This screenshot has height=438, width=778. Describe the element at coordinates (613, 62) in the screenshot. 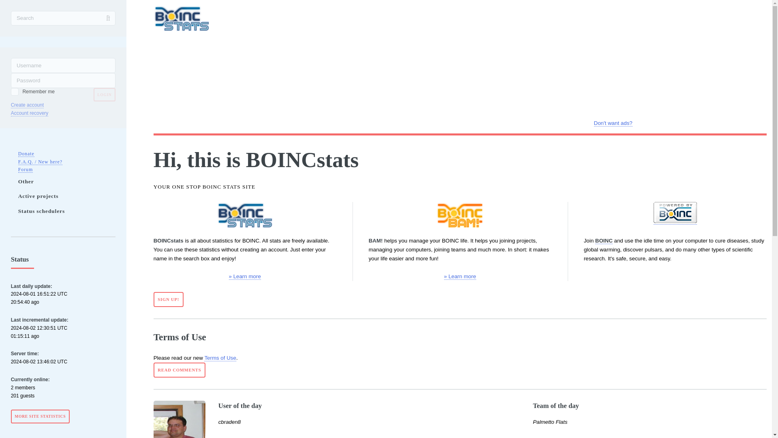

I see `Advertisement` at that location.